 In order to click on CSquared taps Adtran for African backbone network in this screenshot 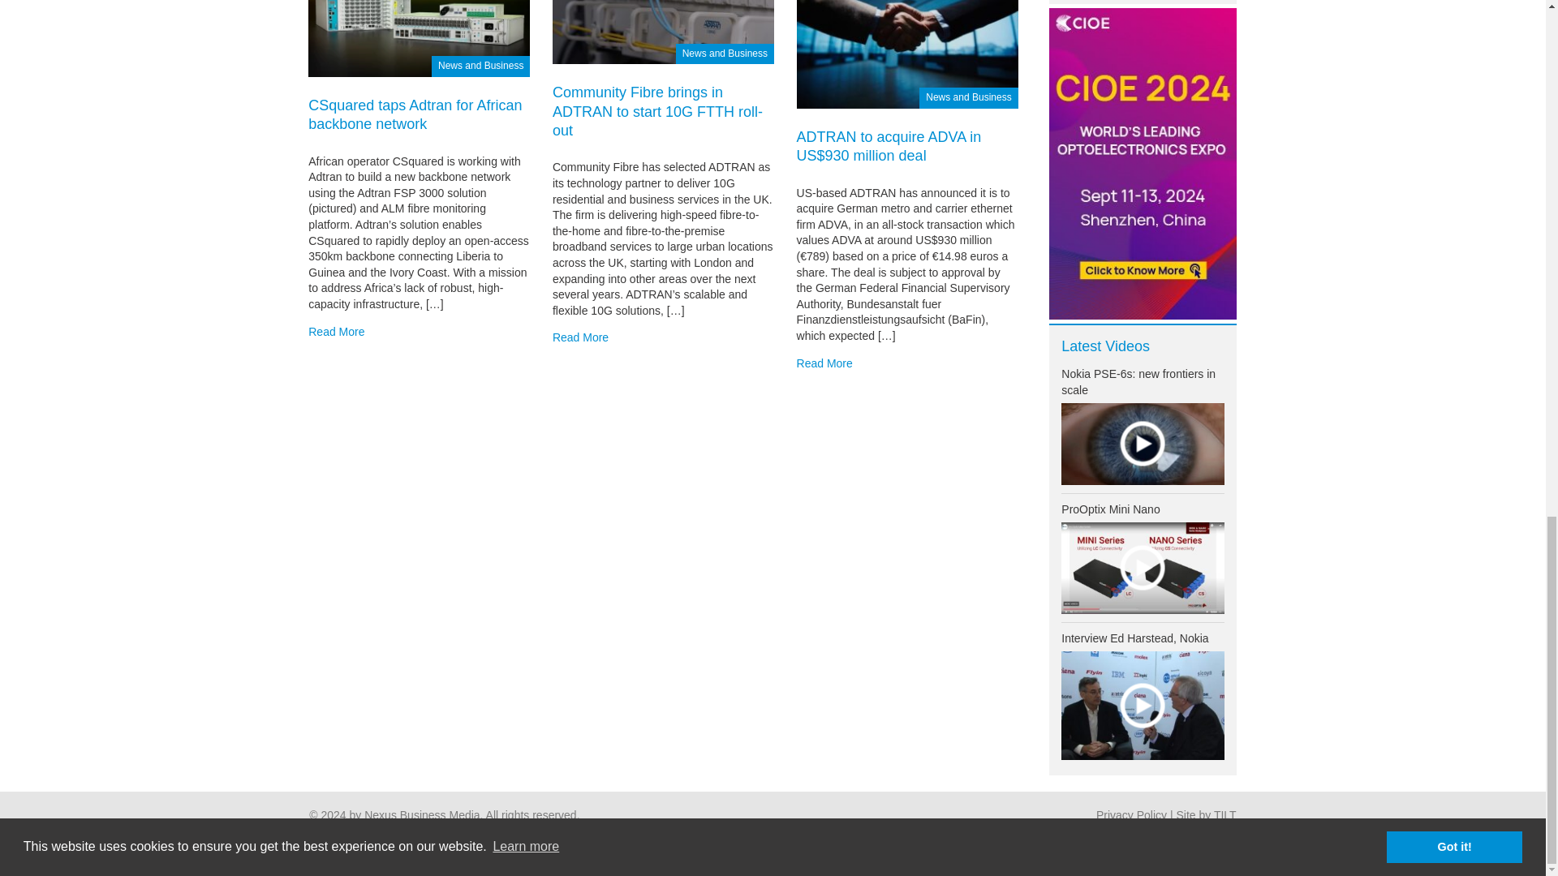, I will do `click(415, 114)`.